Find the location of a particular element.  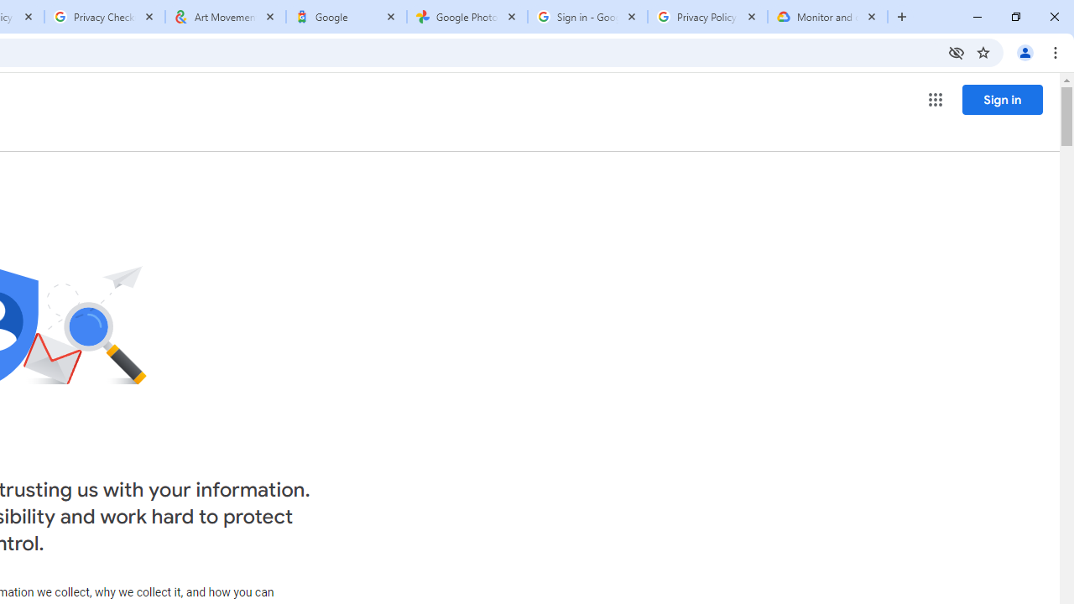

Sign in - Google Accounts is located at coordinates (587, 17).